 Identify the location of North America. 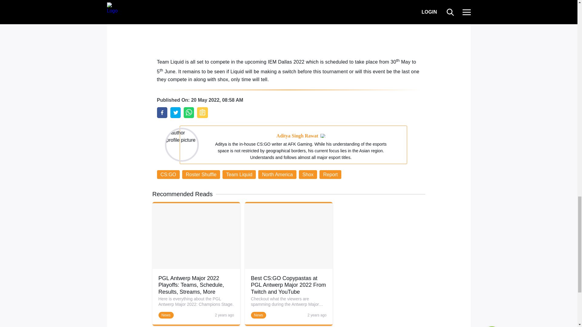
(277, 174).